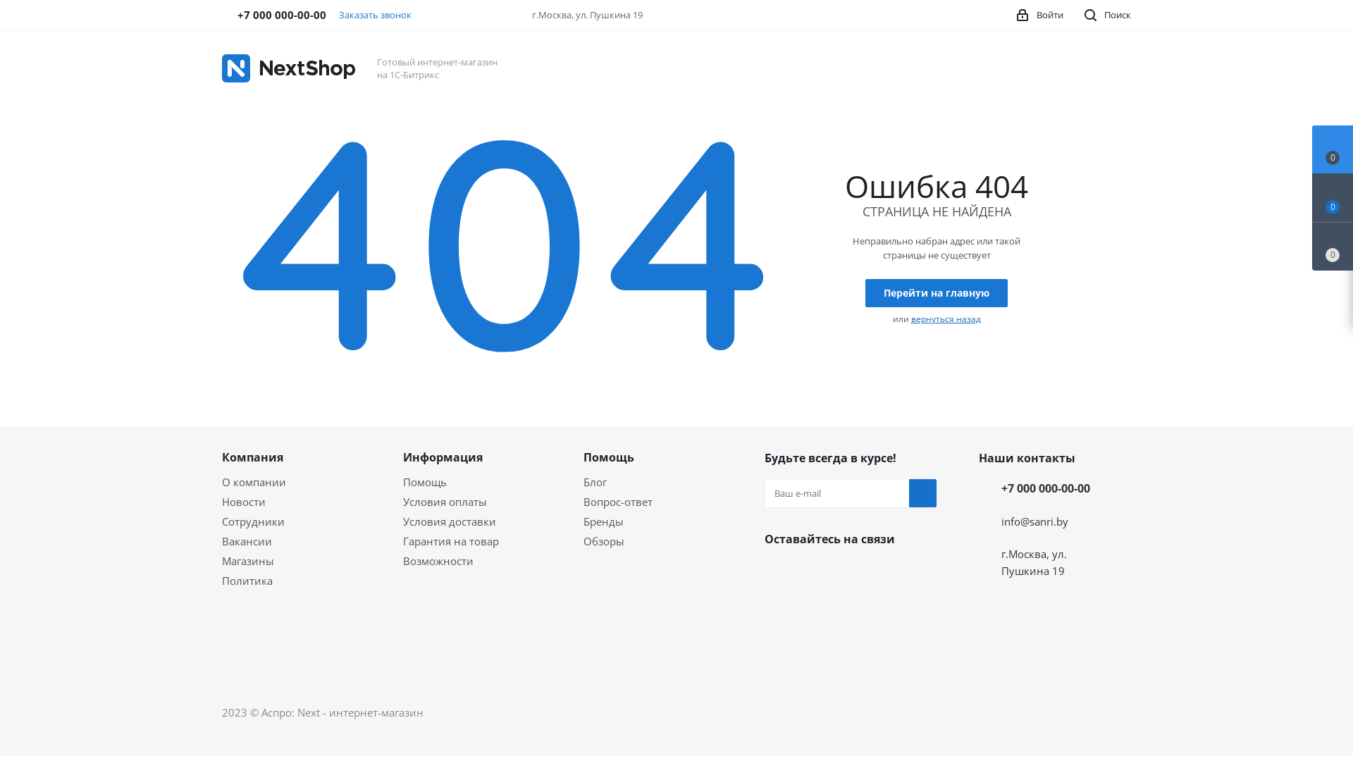 The width and height of the screenshot is (1353, 761). I want to click on MasterCard, so click(932, 713).